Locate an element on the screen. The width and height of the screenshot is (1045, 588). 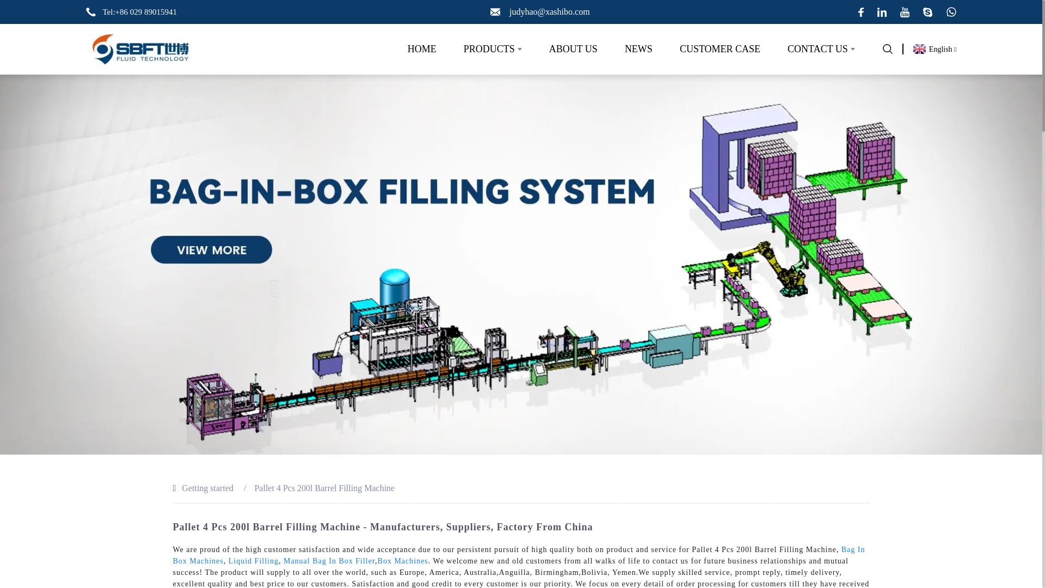
Bag In Box Machines is located at coordinates (519, 555).